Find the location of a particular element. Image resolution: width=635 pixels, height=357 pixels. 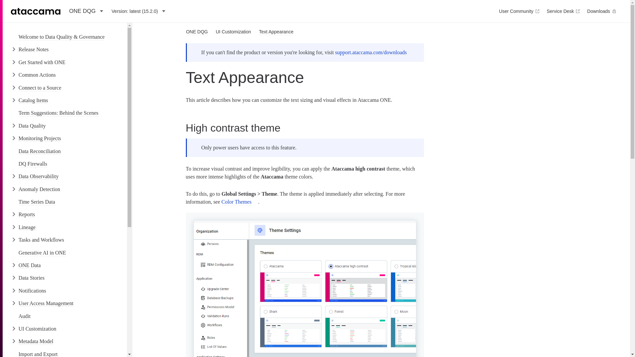

Service Desk is located at coordinates (563, 11).